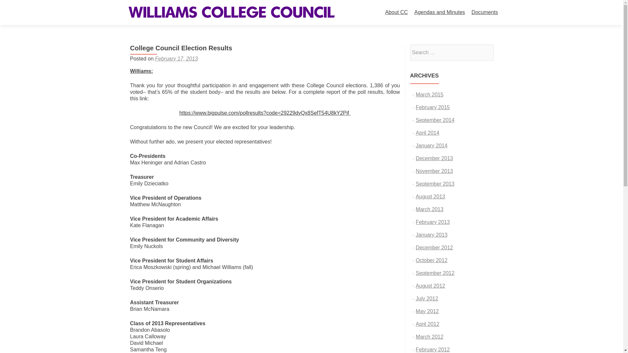 The width and height of the screenshot is (628, 353). I want to click on February 2015, so click(432, 107).